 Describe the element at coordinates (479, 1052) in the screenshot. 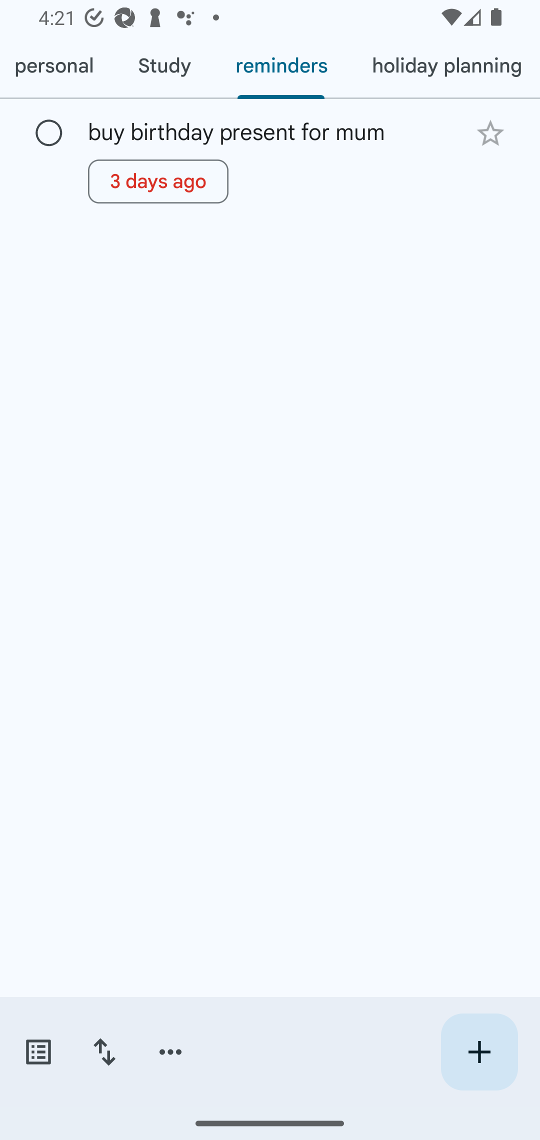

I see `Create new task` at that location.